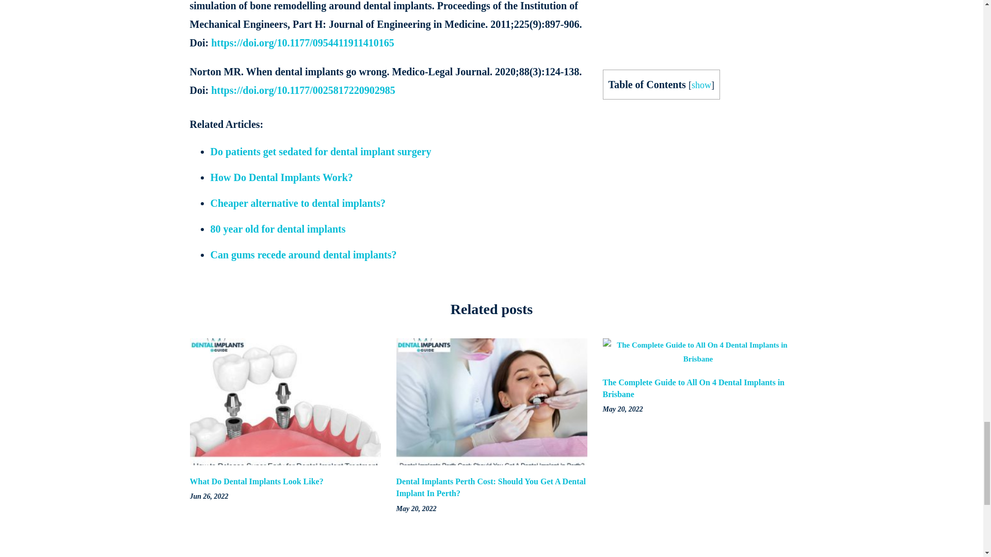 The image size is (991, 557). Describe the element at coordinates (257, 481) in the screenshot. I see `What Do Dental Implants Look Like?` at that location.